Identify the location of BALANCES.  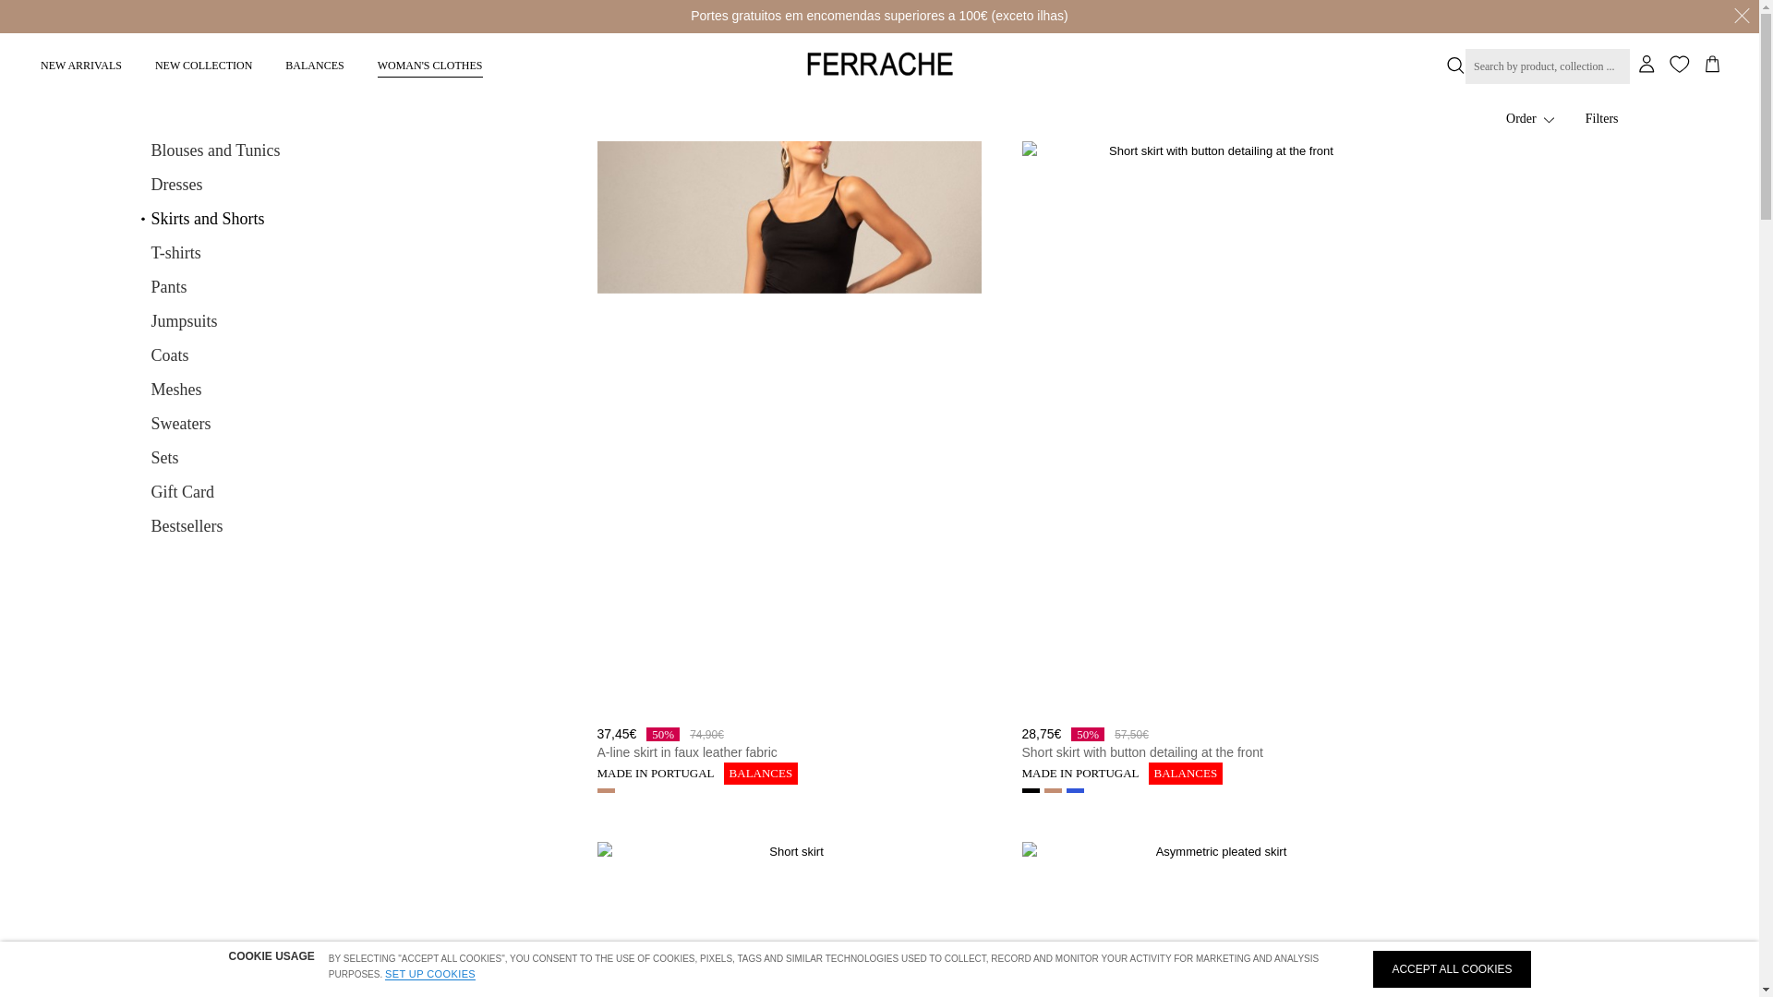
(314, 64).